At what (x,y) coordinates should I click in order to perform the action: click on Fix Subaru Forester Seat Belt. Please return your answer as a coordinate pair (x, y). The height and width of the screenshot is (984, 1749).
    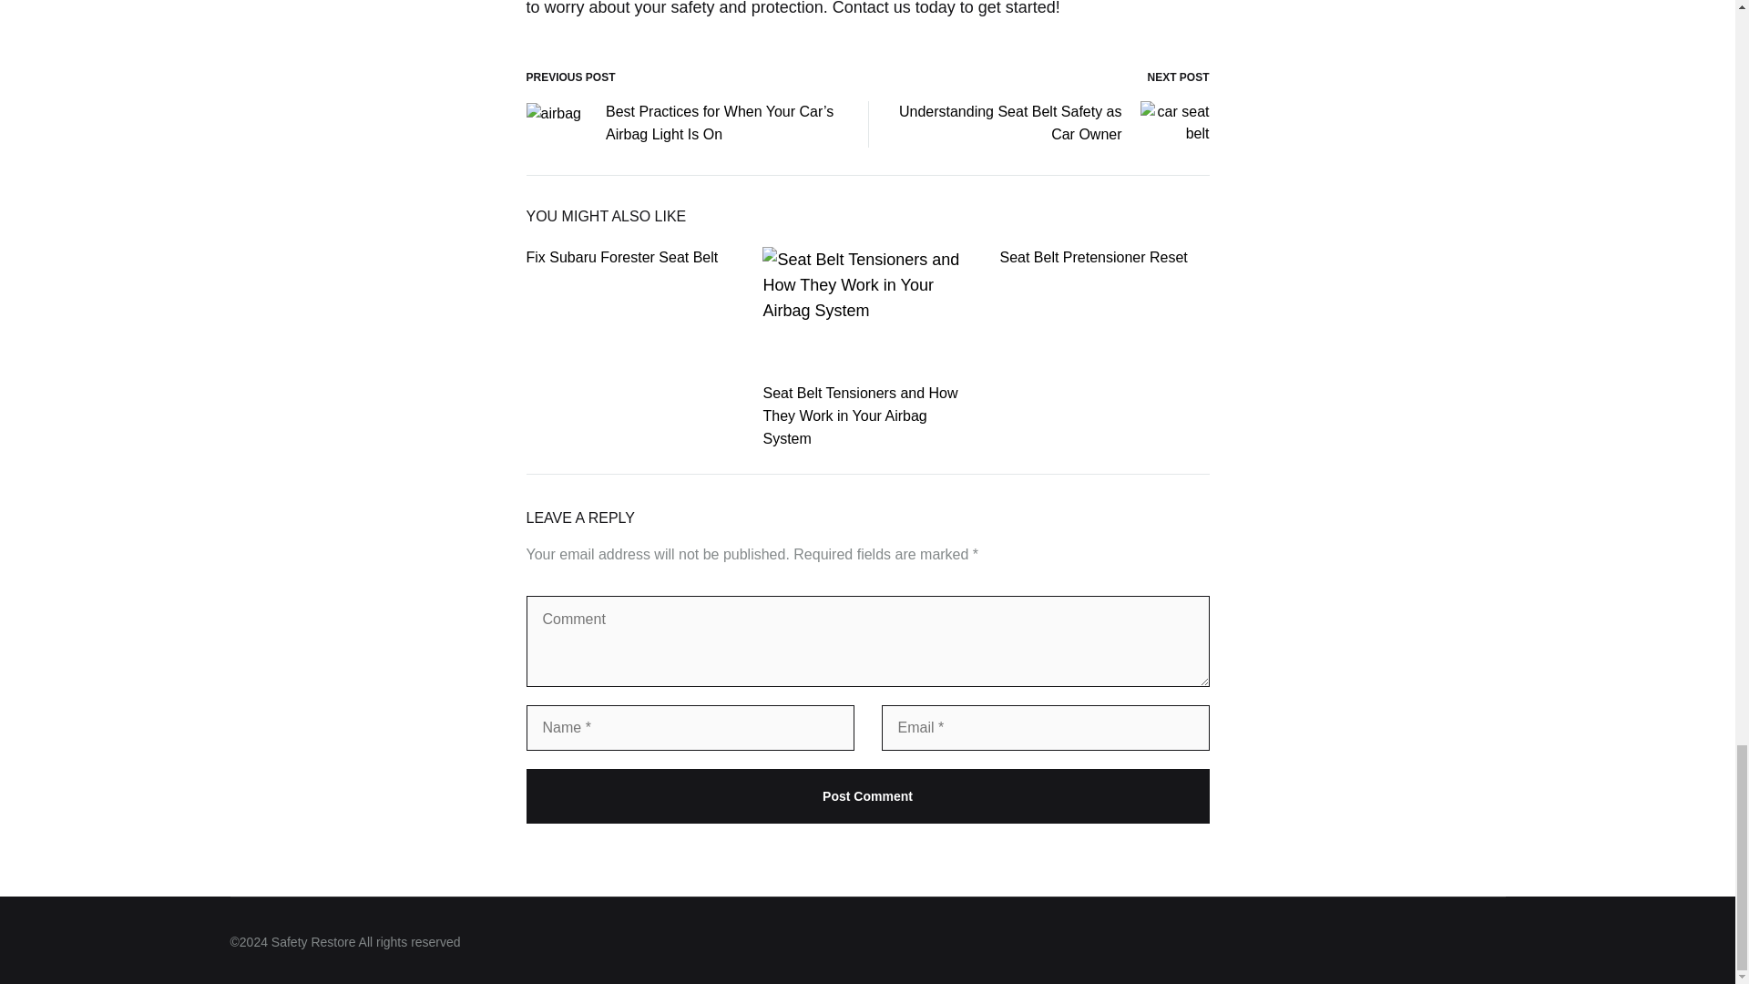
    Looking at the image, I should click on (622, 257).